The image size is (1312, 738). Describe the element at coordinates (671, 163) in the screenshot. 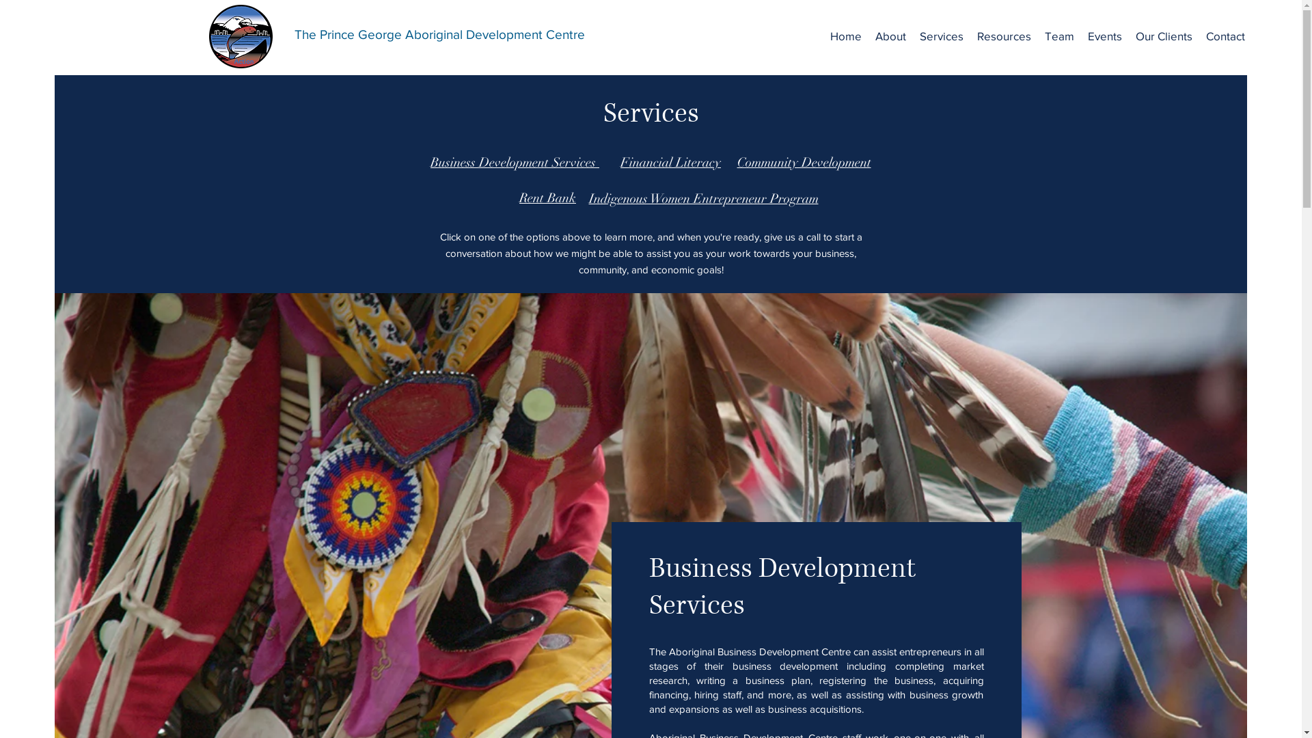

I see `Financial Literacy` at that location.